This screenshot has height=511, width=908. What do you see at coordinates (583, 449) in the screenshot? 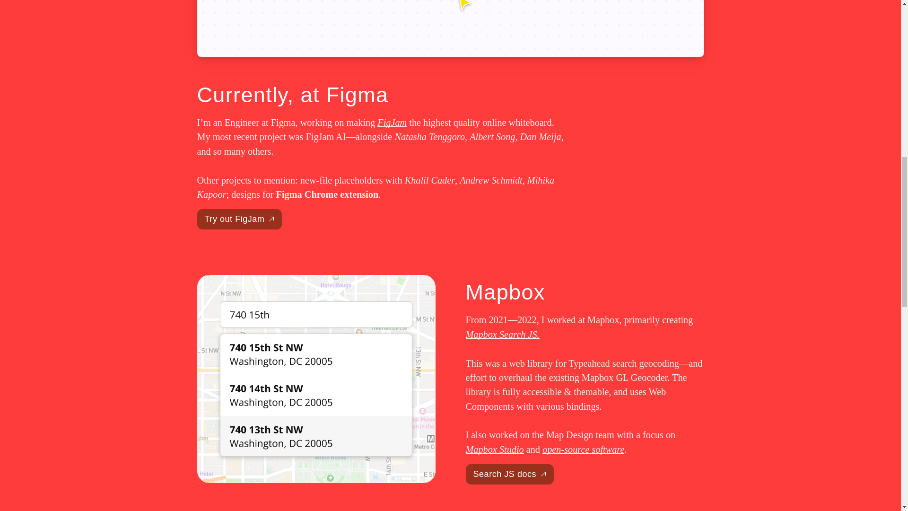
I see `open-source software` at bounding box center [583, 449].